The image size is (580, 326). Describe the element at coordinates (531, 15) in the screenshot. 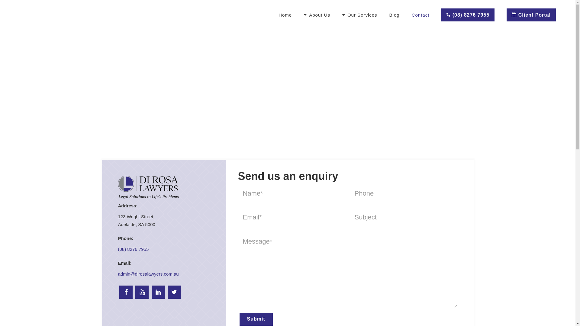

I see `Client Portal` at that location.